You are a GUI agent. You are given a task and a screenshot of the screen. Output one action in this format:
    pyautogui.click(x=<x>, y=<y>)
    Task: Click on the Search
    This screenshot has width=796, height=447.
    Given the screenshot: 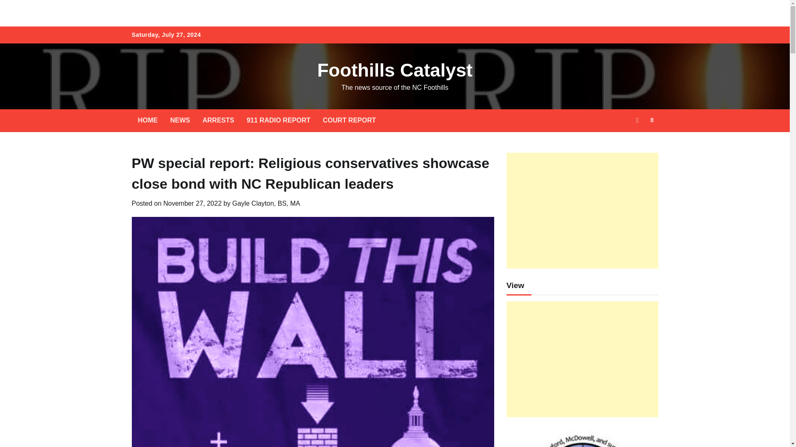 What is the action you would take?
    pyautogui.click(x=637, y=140)
    